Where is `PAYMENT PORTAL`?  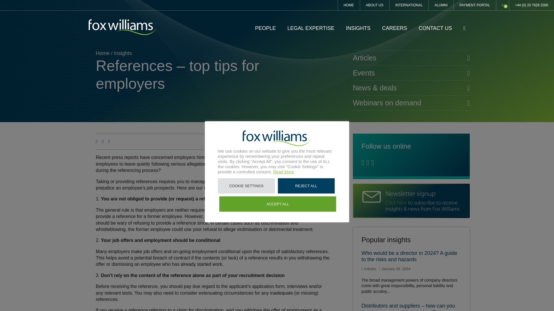 PAYMENT PORTAL is located at coordinates (475, 5).